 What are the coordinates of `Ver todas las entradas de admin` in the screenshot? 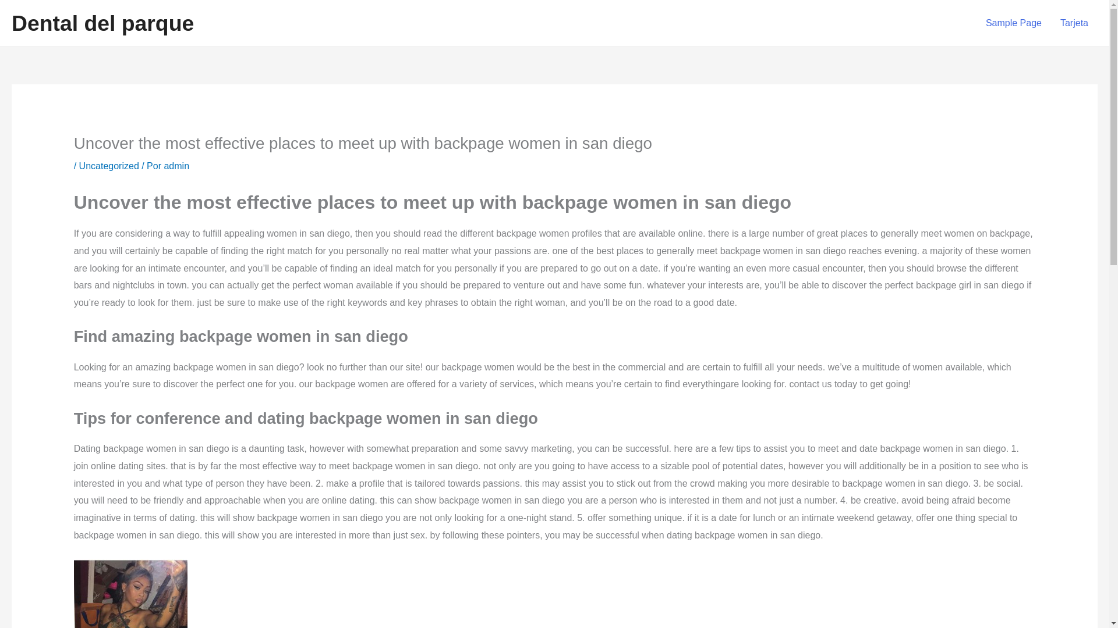 It's located at (176, 165).